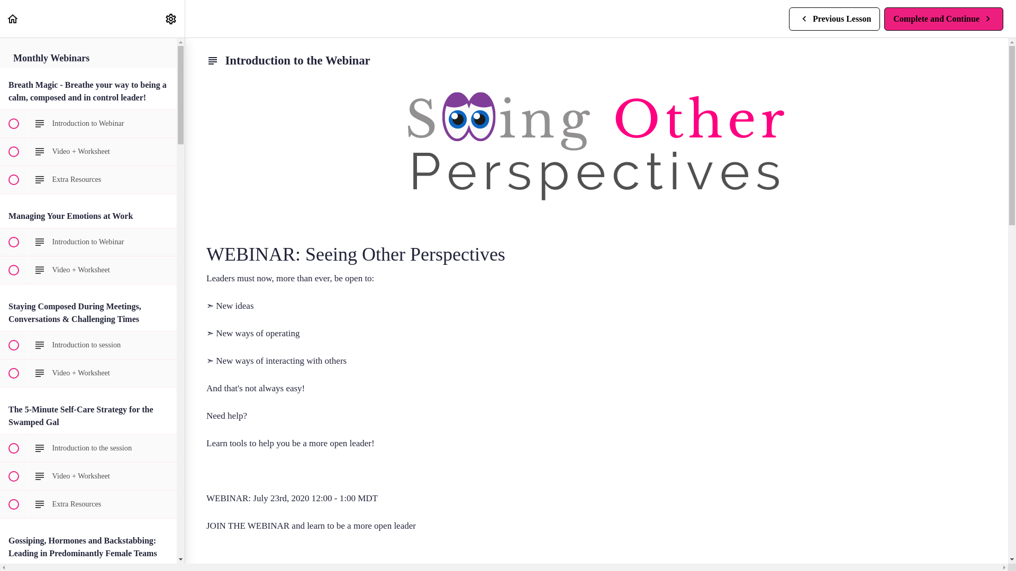 This screenshot has height=571, width=1016. What do you see at coordinates (88, 504) in the screenshot?
I see `  Introduction to session` at bounding box center [88, 504].